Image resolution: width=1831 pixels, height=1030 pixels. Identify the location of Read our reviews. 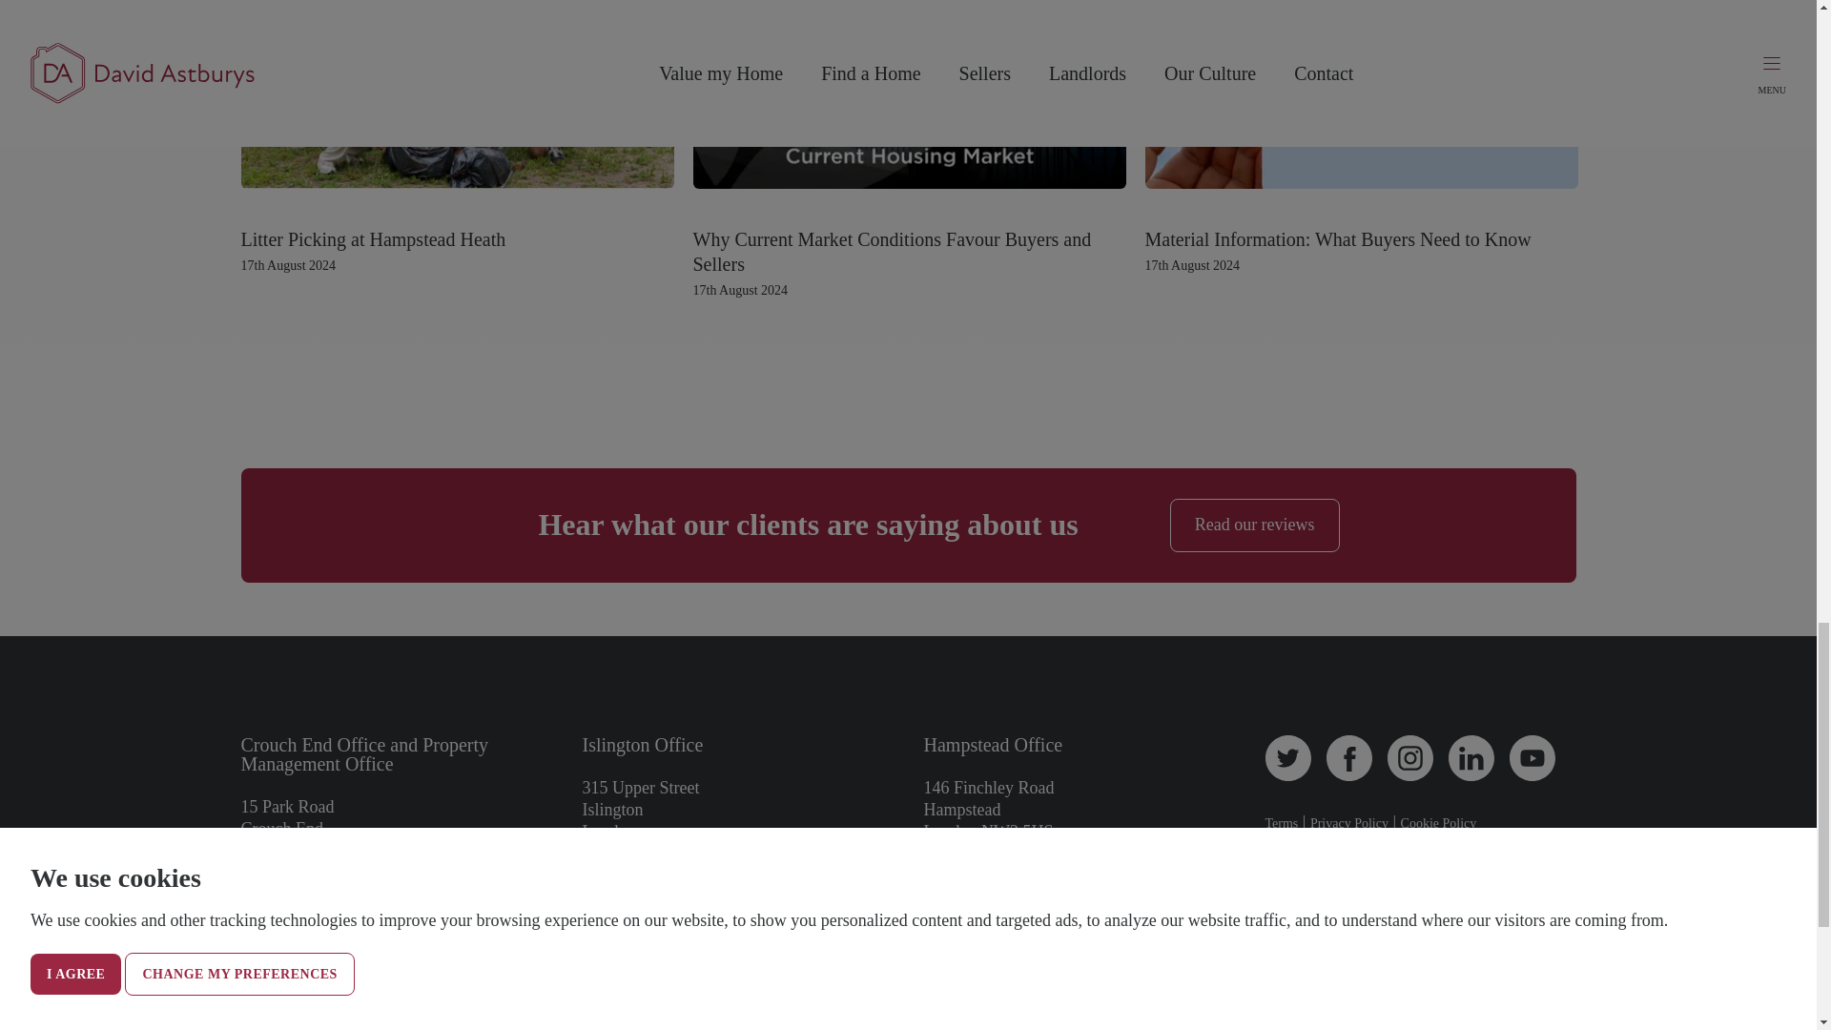
(1255, 525).